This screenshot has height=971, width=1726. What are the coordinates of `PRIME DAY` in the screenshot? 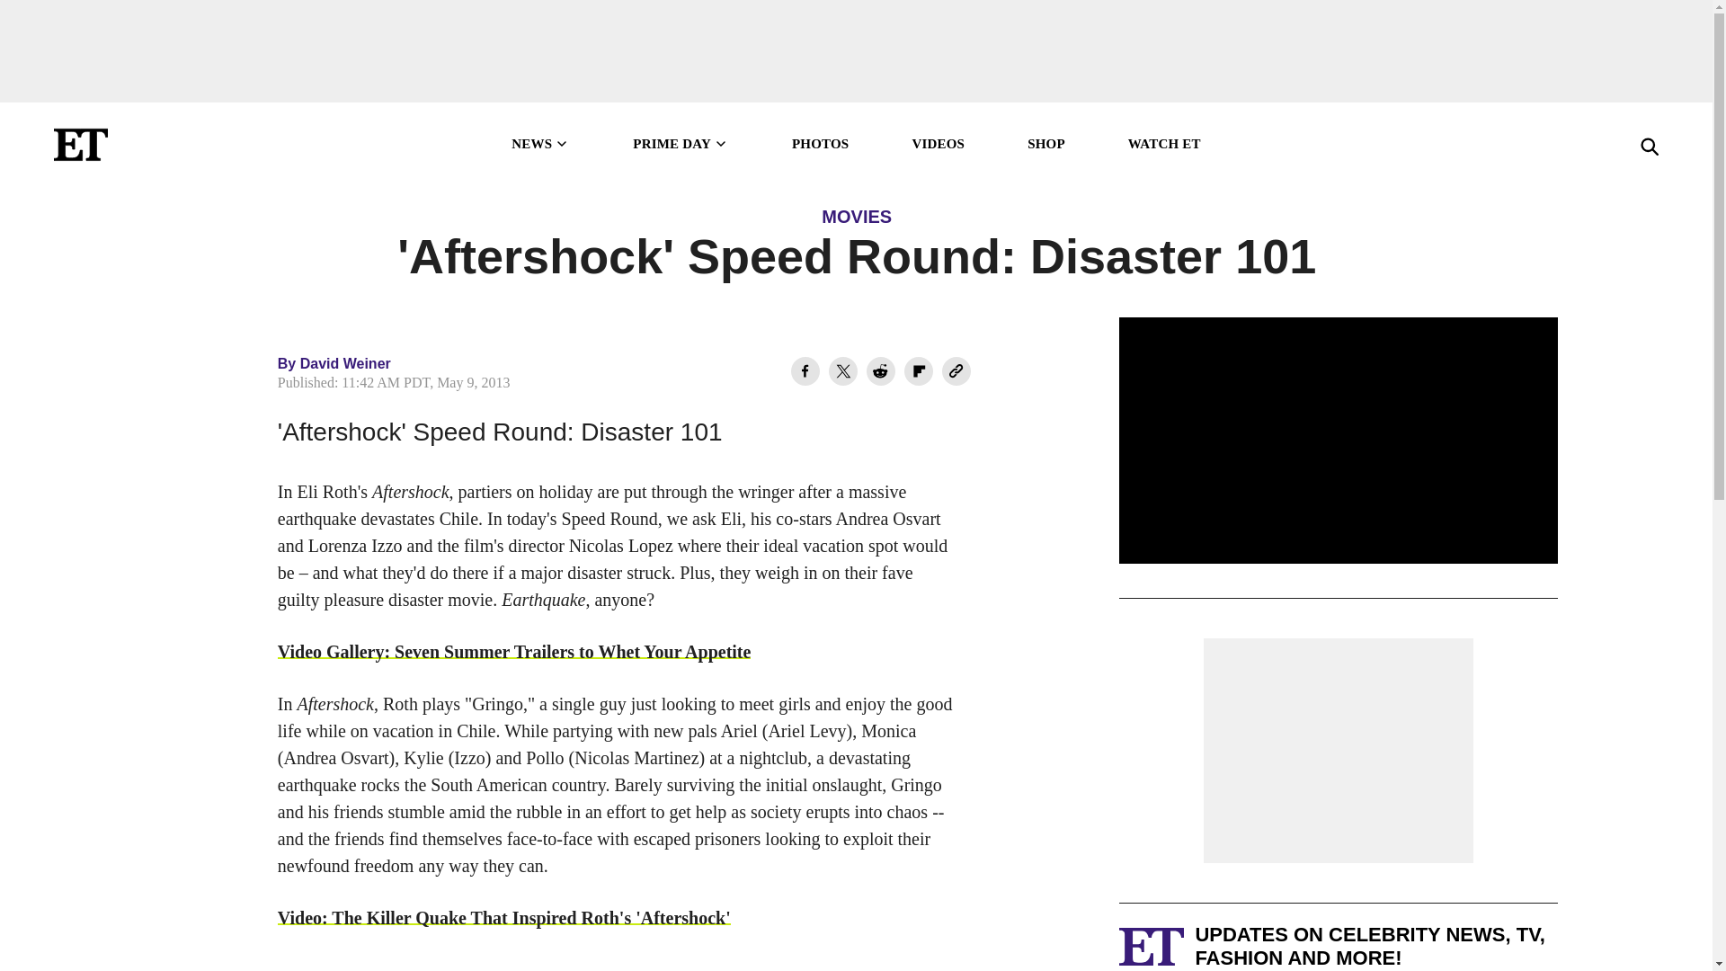 It's located at (681, 143).